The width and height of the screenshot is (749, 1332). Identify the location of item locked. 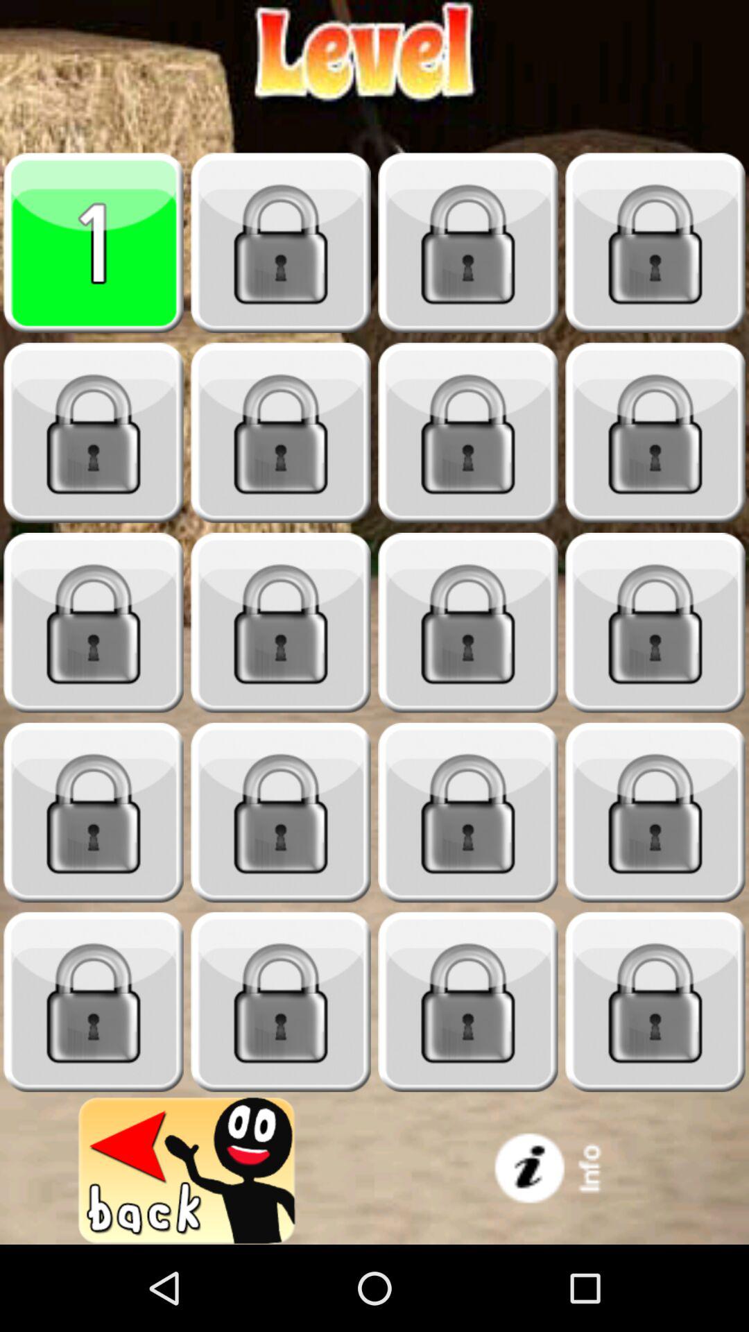
(655, 813).